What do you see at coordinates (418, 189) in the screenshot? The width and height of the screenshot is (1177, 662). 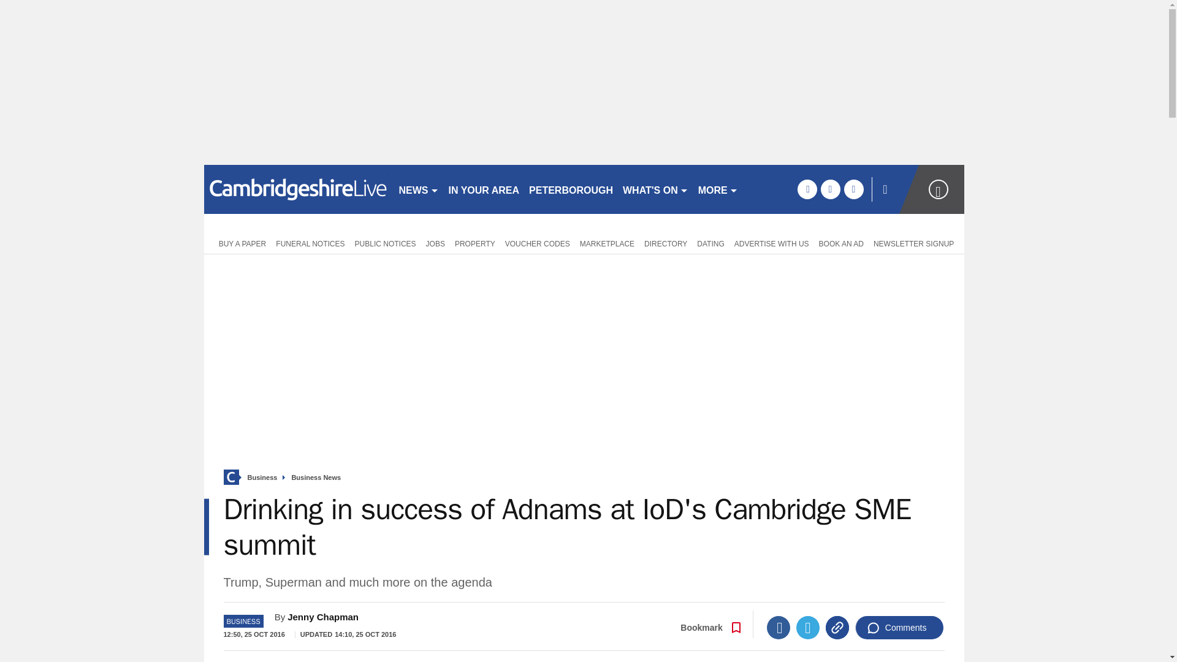 I see `NEWS` at bounding box center [418, 189].